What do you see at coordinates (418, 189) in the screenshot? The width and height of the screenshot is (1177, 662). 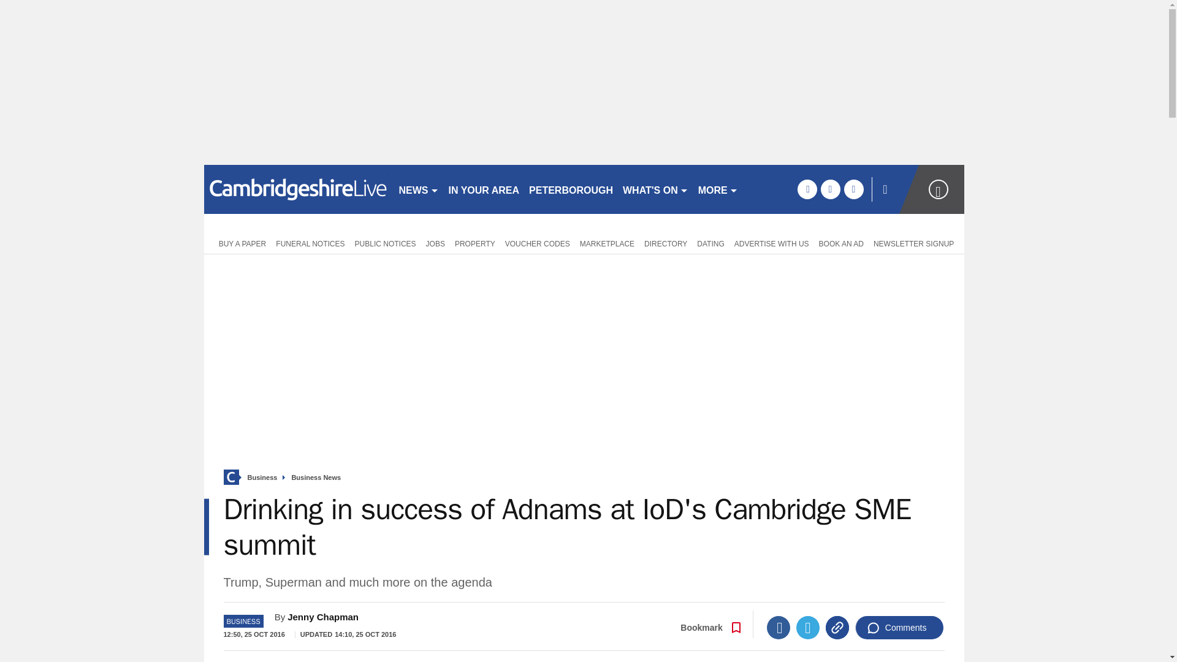 I see `NEWS` at bounding box center [418, 189].